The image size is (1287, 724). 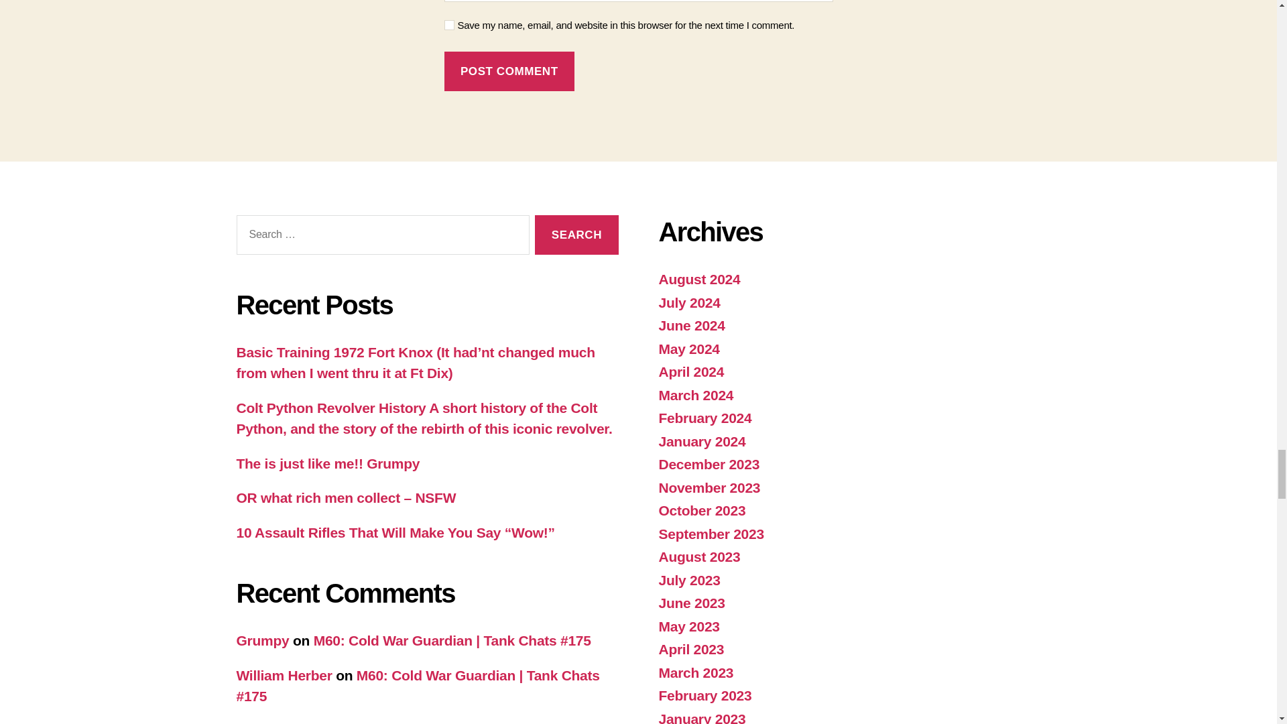 I want to click on yes, so click(x=449, y=25).